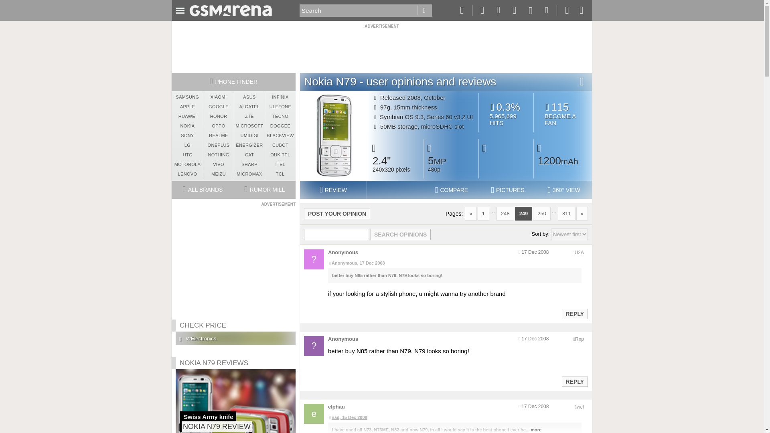 The width and height of the screenshot is (770, 433). What do you see at coordinates (569, 234) in the screenshot?
I see `Encoded anonymized location` at bounding box center [569, 234].